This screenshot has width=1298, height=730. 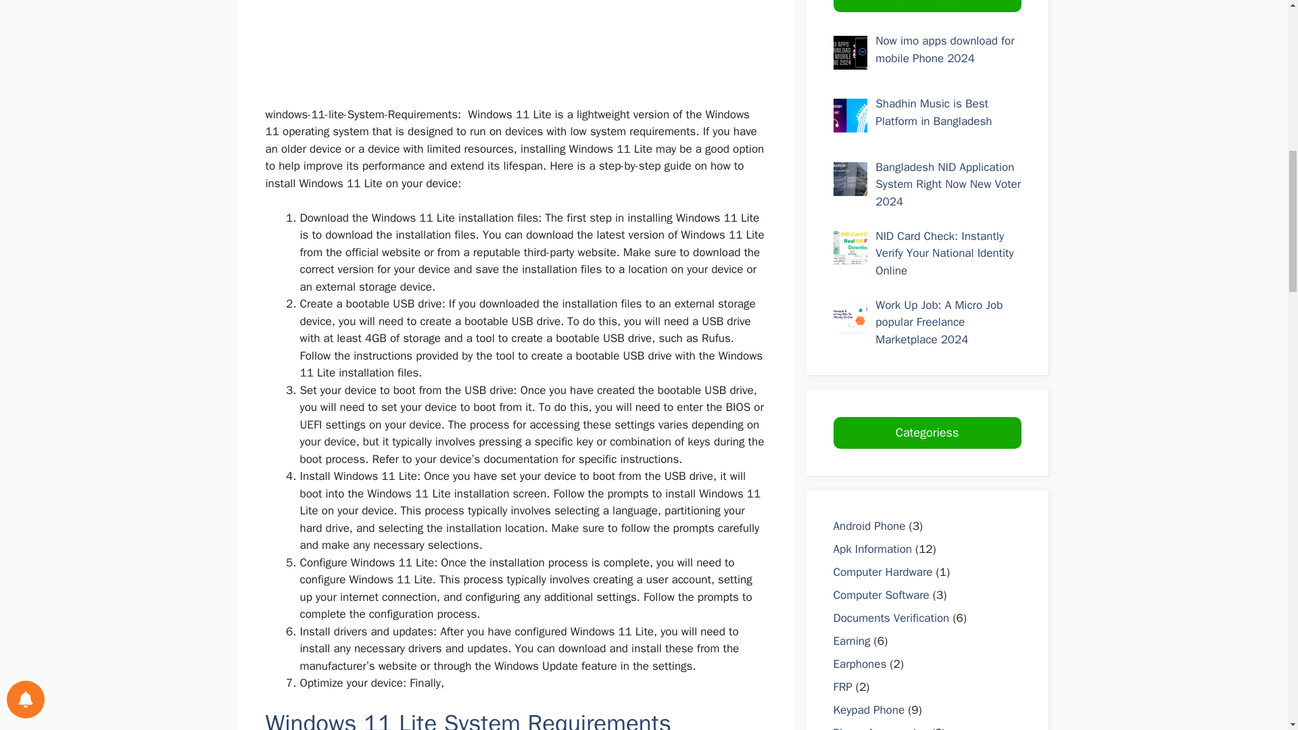 I want to click on Apk Information, so click(x=872, y=549).